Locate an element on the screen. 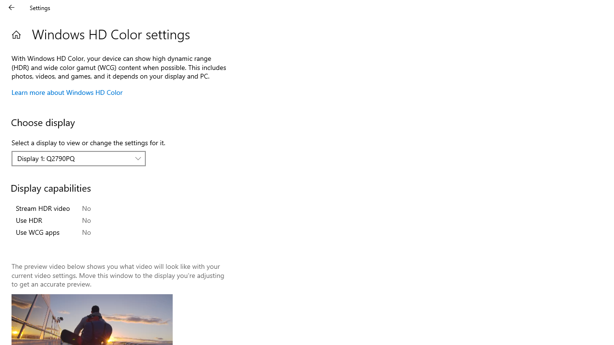 Image resolution: width=614 pixels, height=345 pixels. Select a display to view or change the settings for it. is located at coordinates (79, 159).